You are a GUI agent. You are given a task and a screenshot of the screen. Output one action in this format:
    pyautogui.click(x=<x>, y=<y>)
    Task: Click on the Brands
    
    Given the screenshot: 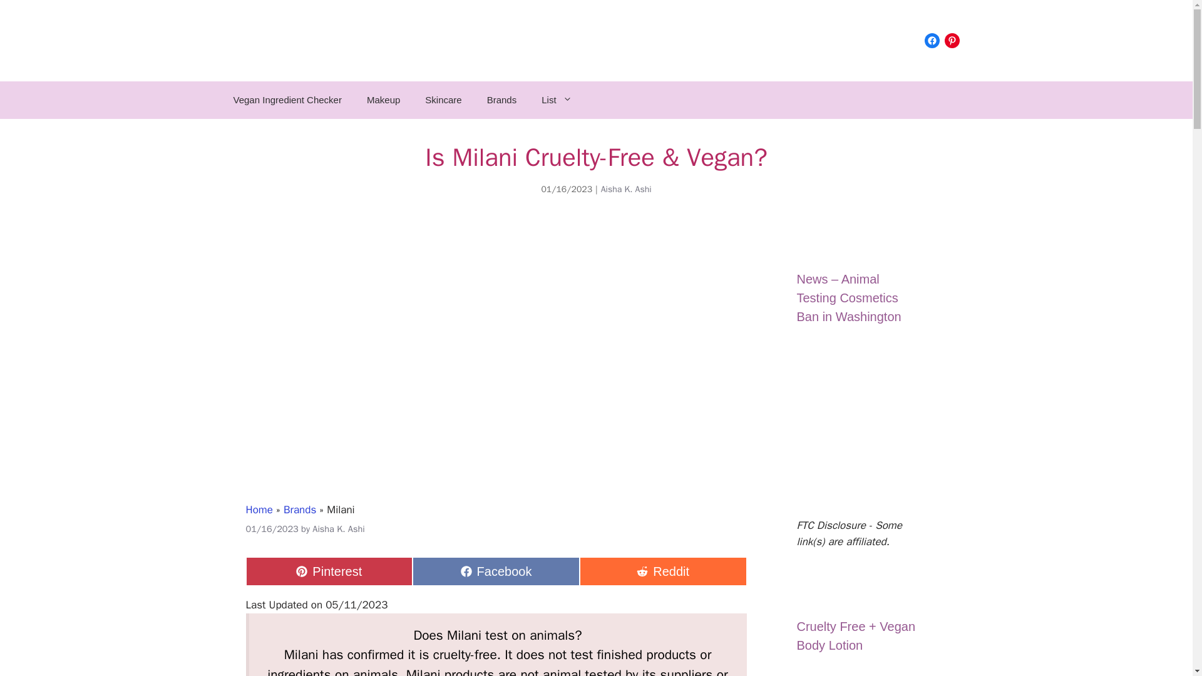 What is the action you would take?
    pyautogui.click(x=338, y=528)
    